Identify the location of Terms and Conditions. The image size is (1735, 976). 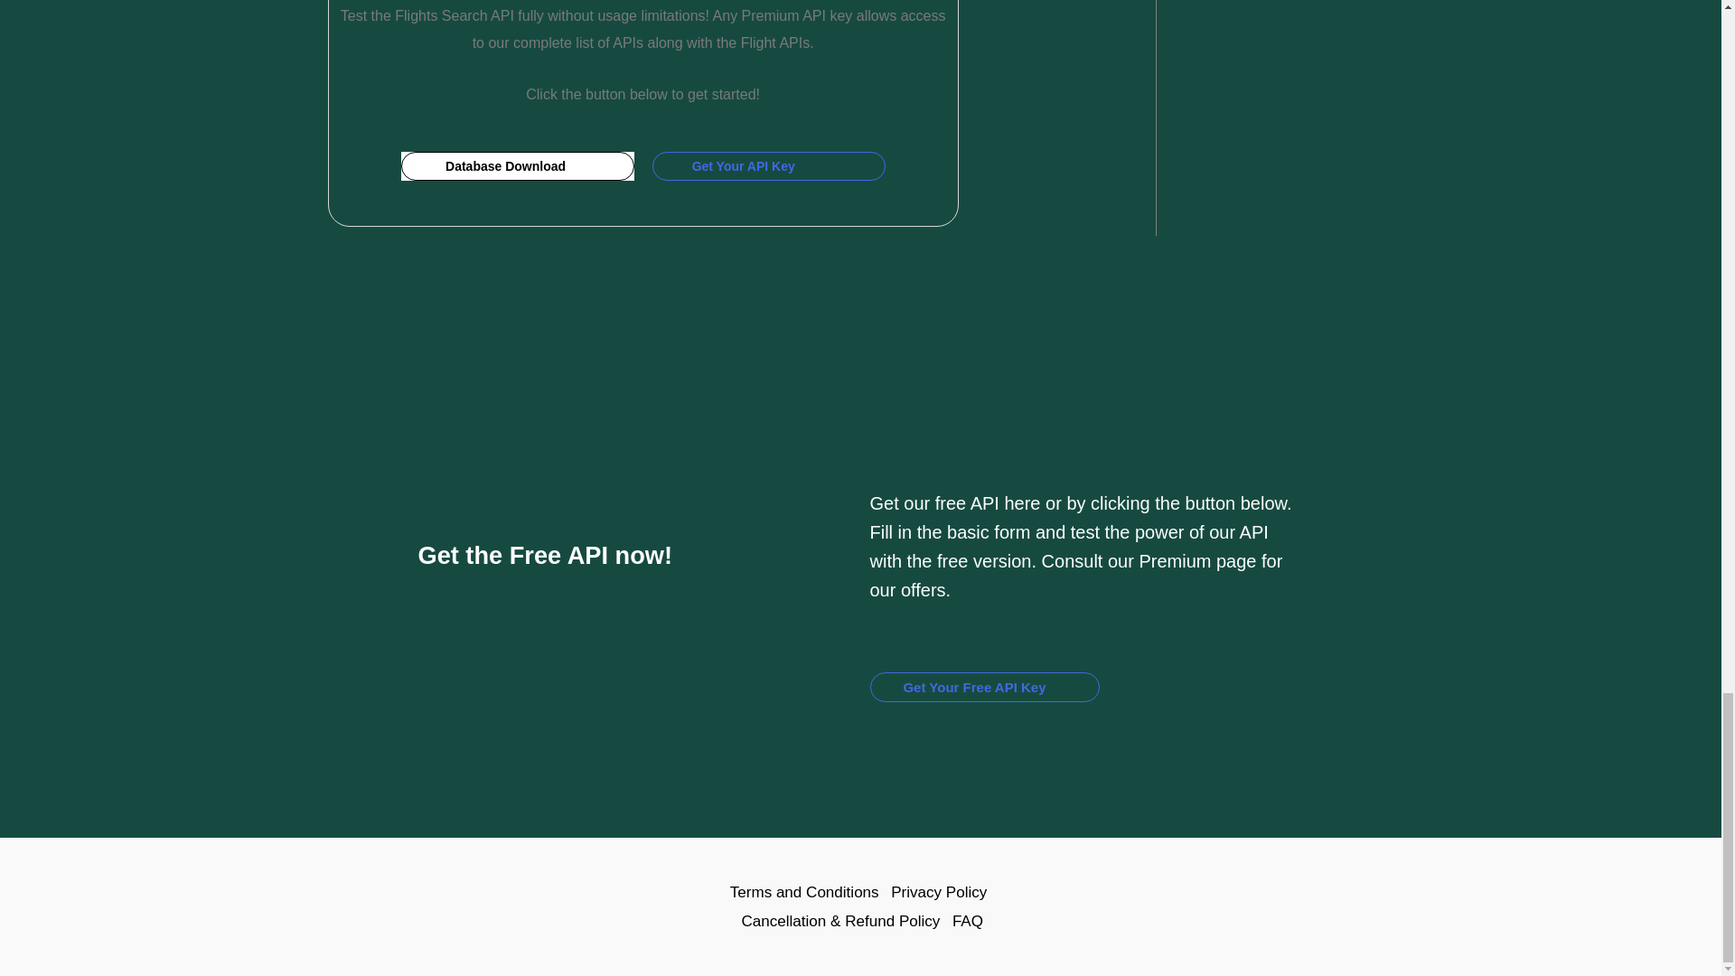
(806, 893).